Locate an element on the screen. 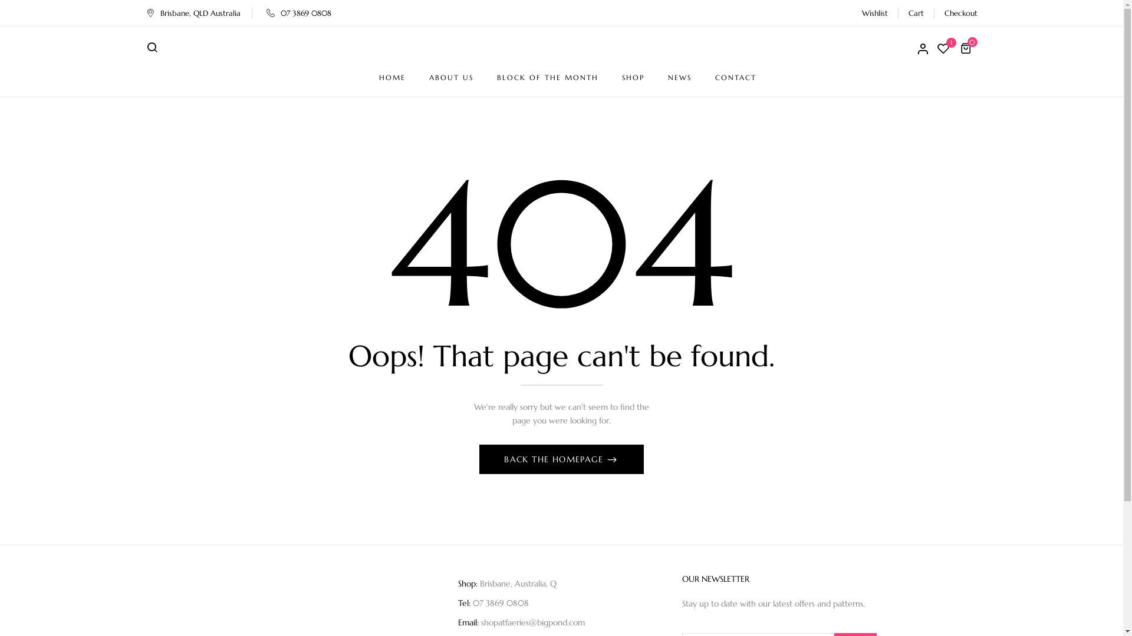  SHOP is located at coordinates (633, 78).